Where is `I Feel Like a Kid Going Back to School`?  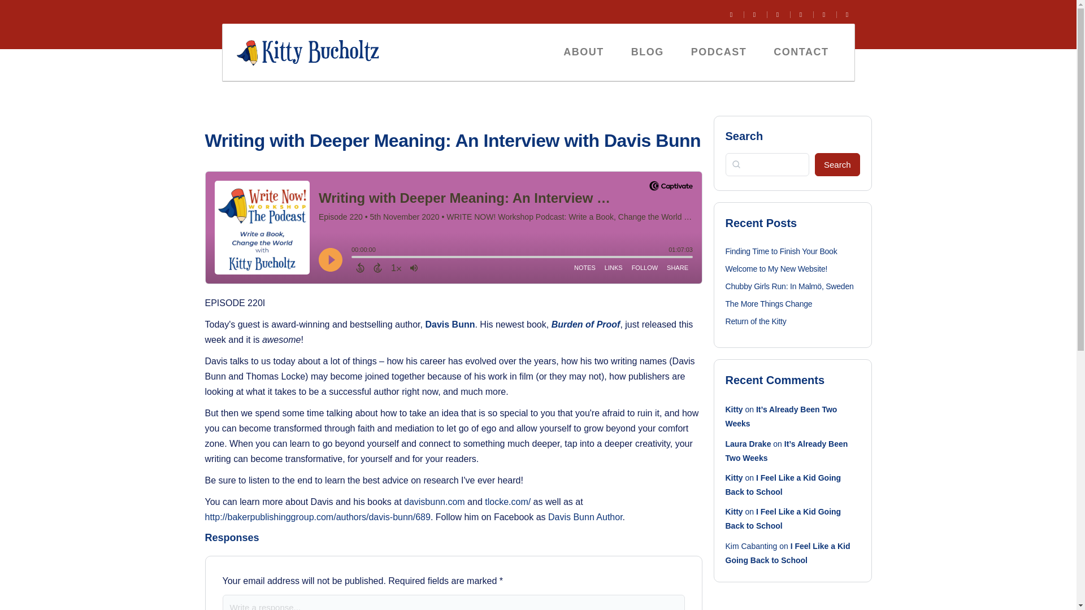
I Feel Like a Kid Going Back to School is located at coordinates (783, 518).